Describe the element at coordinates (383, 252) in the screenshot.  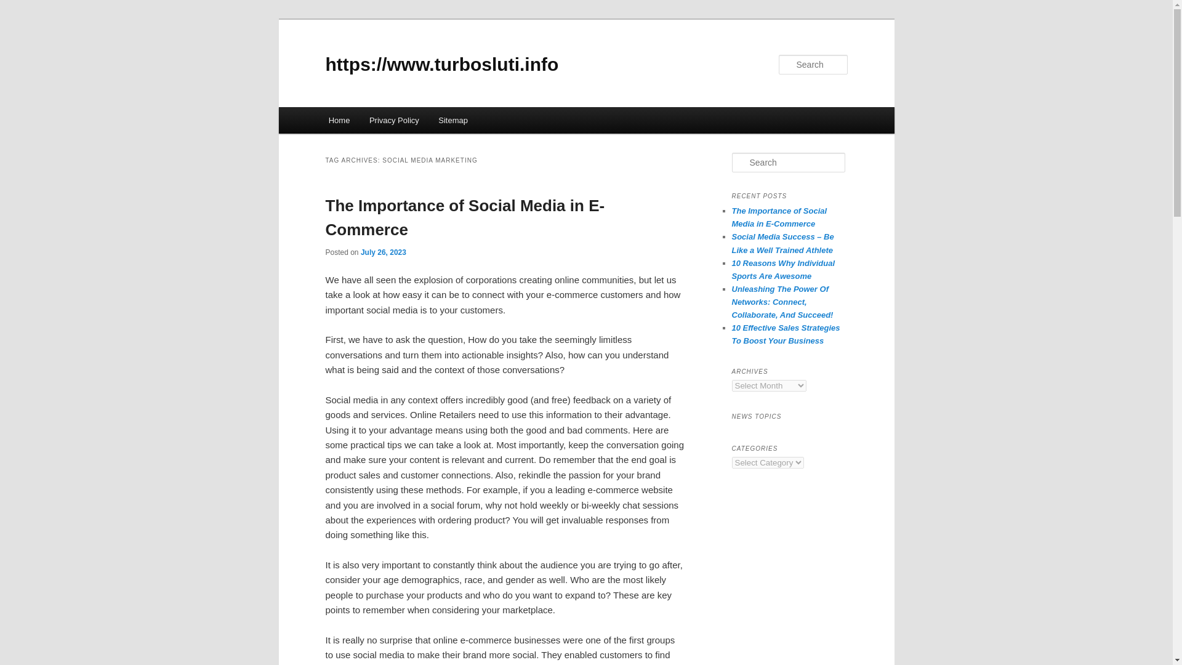
I see `7:35 pm` at that location.